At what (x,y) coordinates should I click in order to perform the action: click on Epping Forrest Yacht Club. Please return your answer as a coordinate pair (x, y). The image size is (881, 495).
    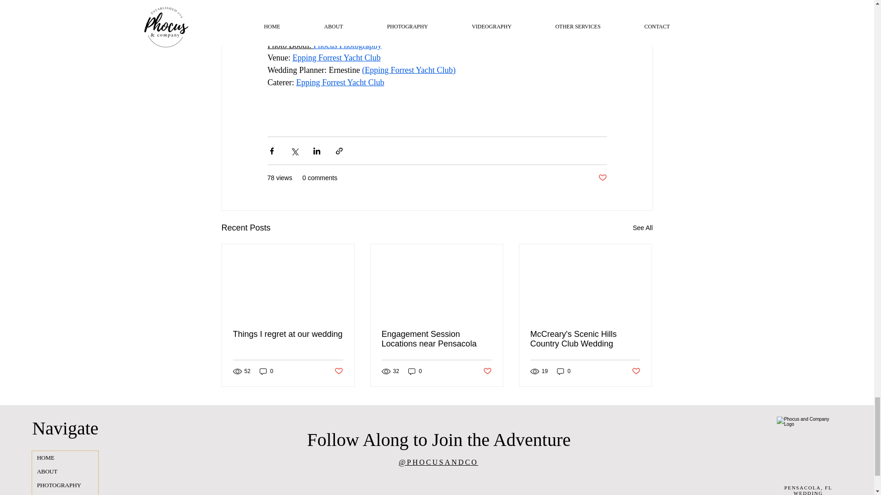
    Looking at the image, I should click on (336, 58).